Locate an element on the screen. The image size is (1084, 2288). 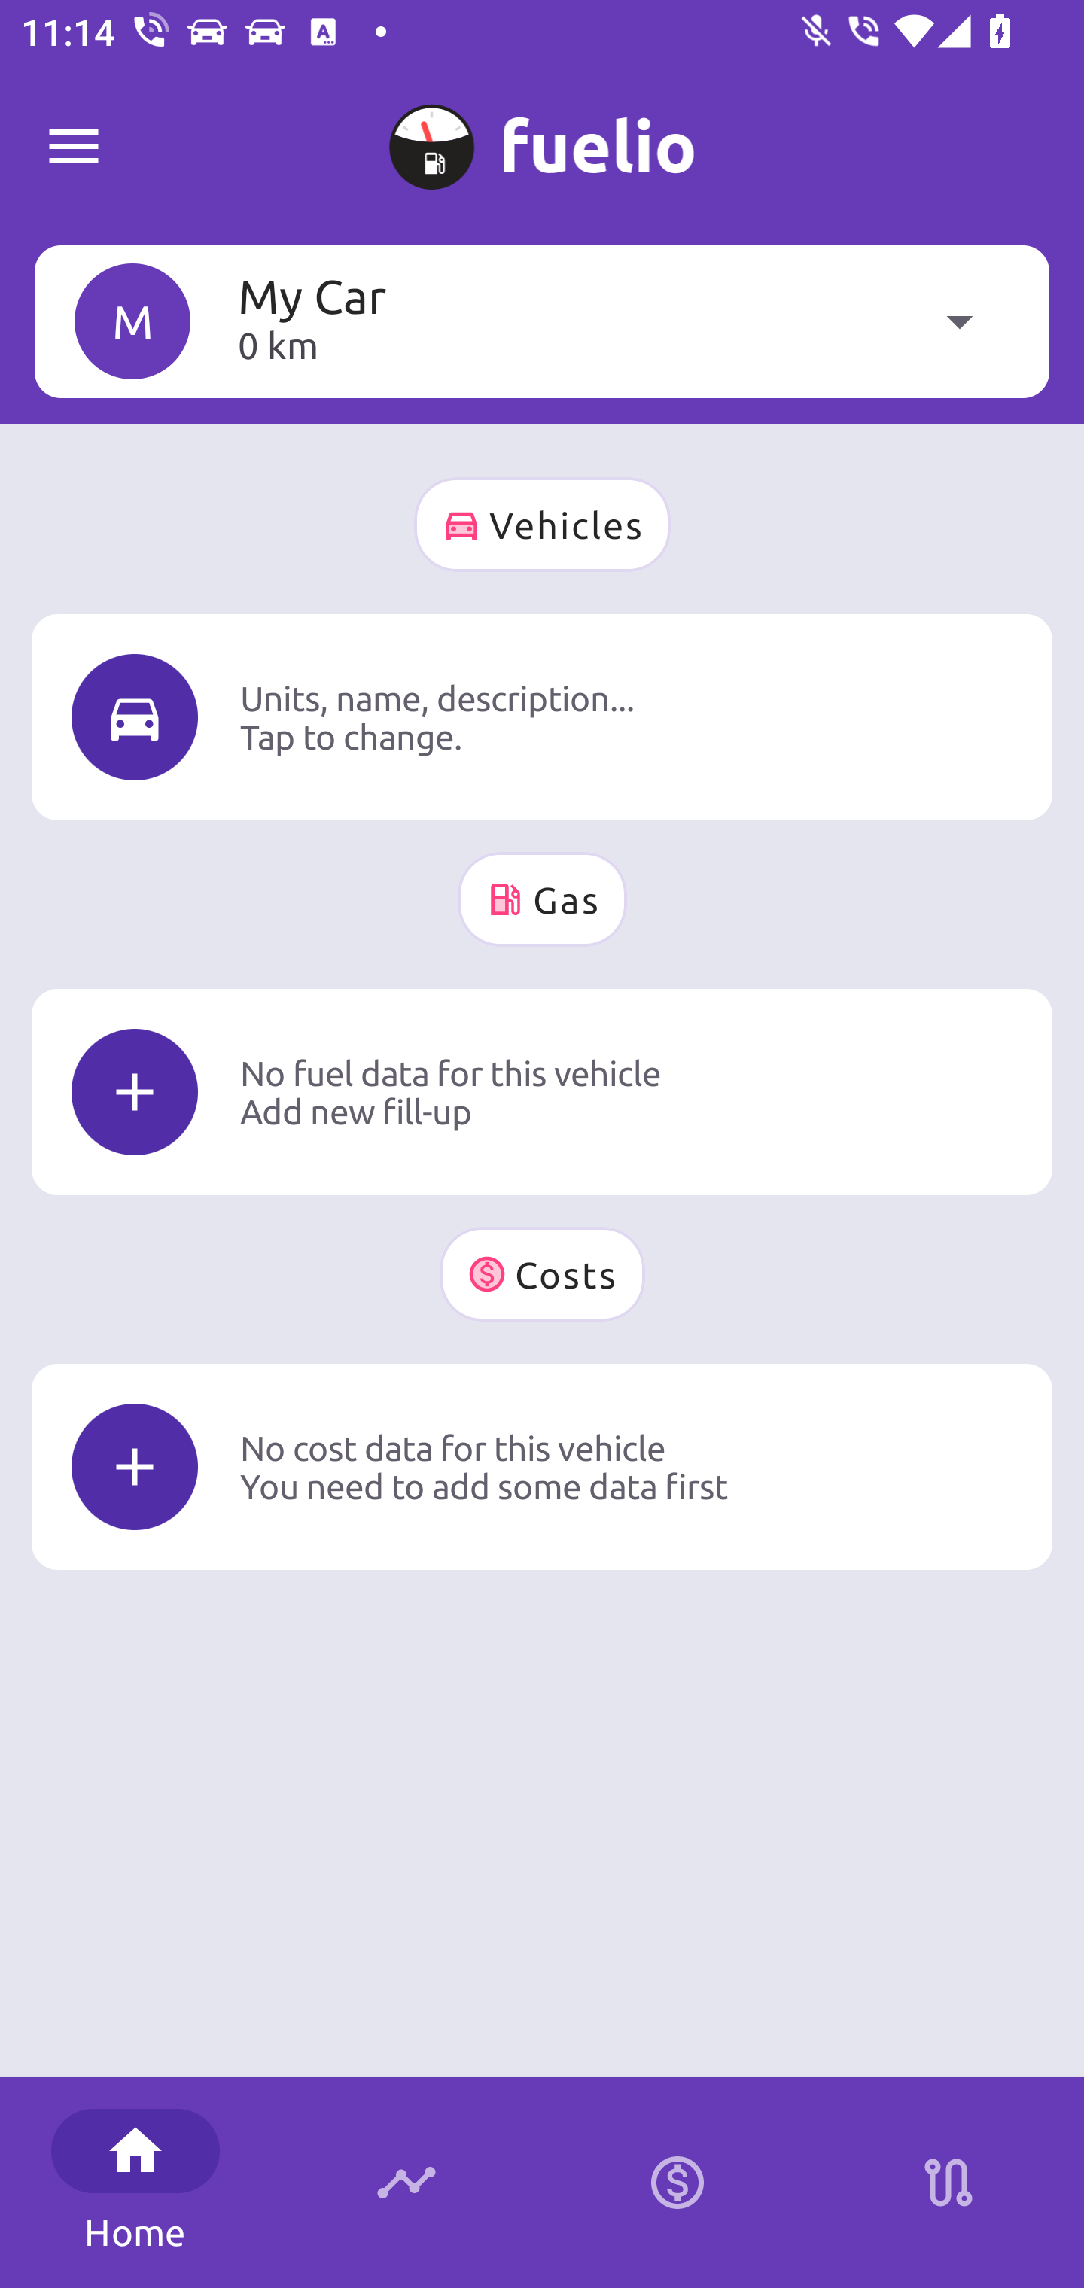
Icon is located at coordinates (135, 1466).